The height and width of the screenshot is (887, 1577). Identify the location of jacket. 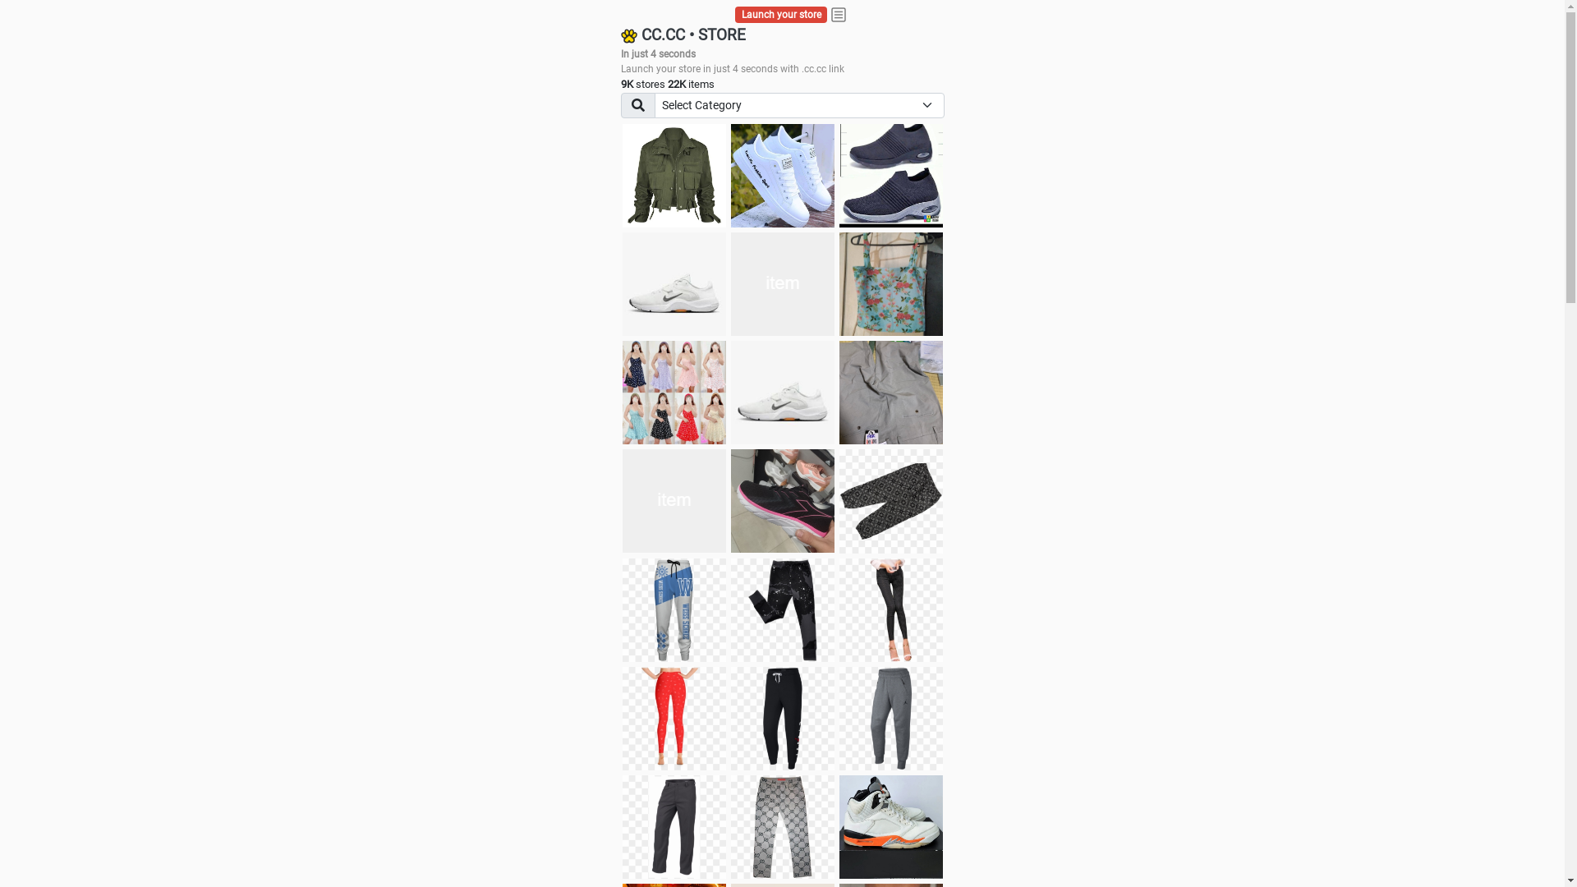
(674, 176).